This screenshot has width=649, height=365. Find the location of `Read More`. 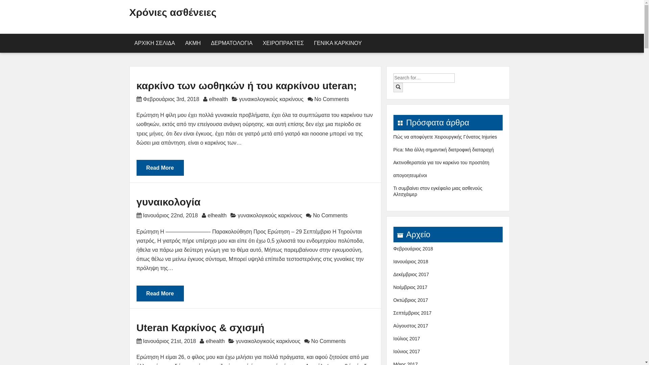

Read More is located at coordinates (160, 300).